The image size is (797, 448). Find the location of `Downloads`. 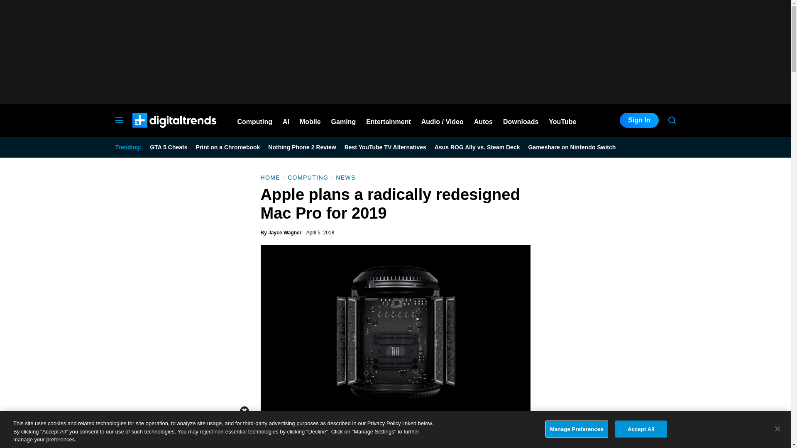

Downloads is located at coordinates (521, 120).